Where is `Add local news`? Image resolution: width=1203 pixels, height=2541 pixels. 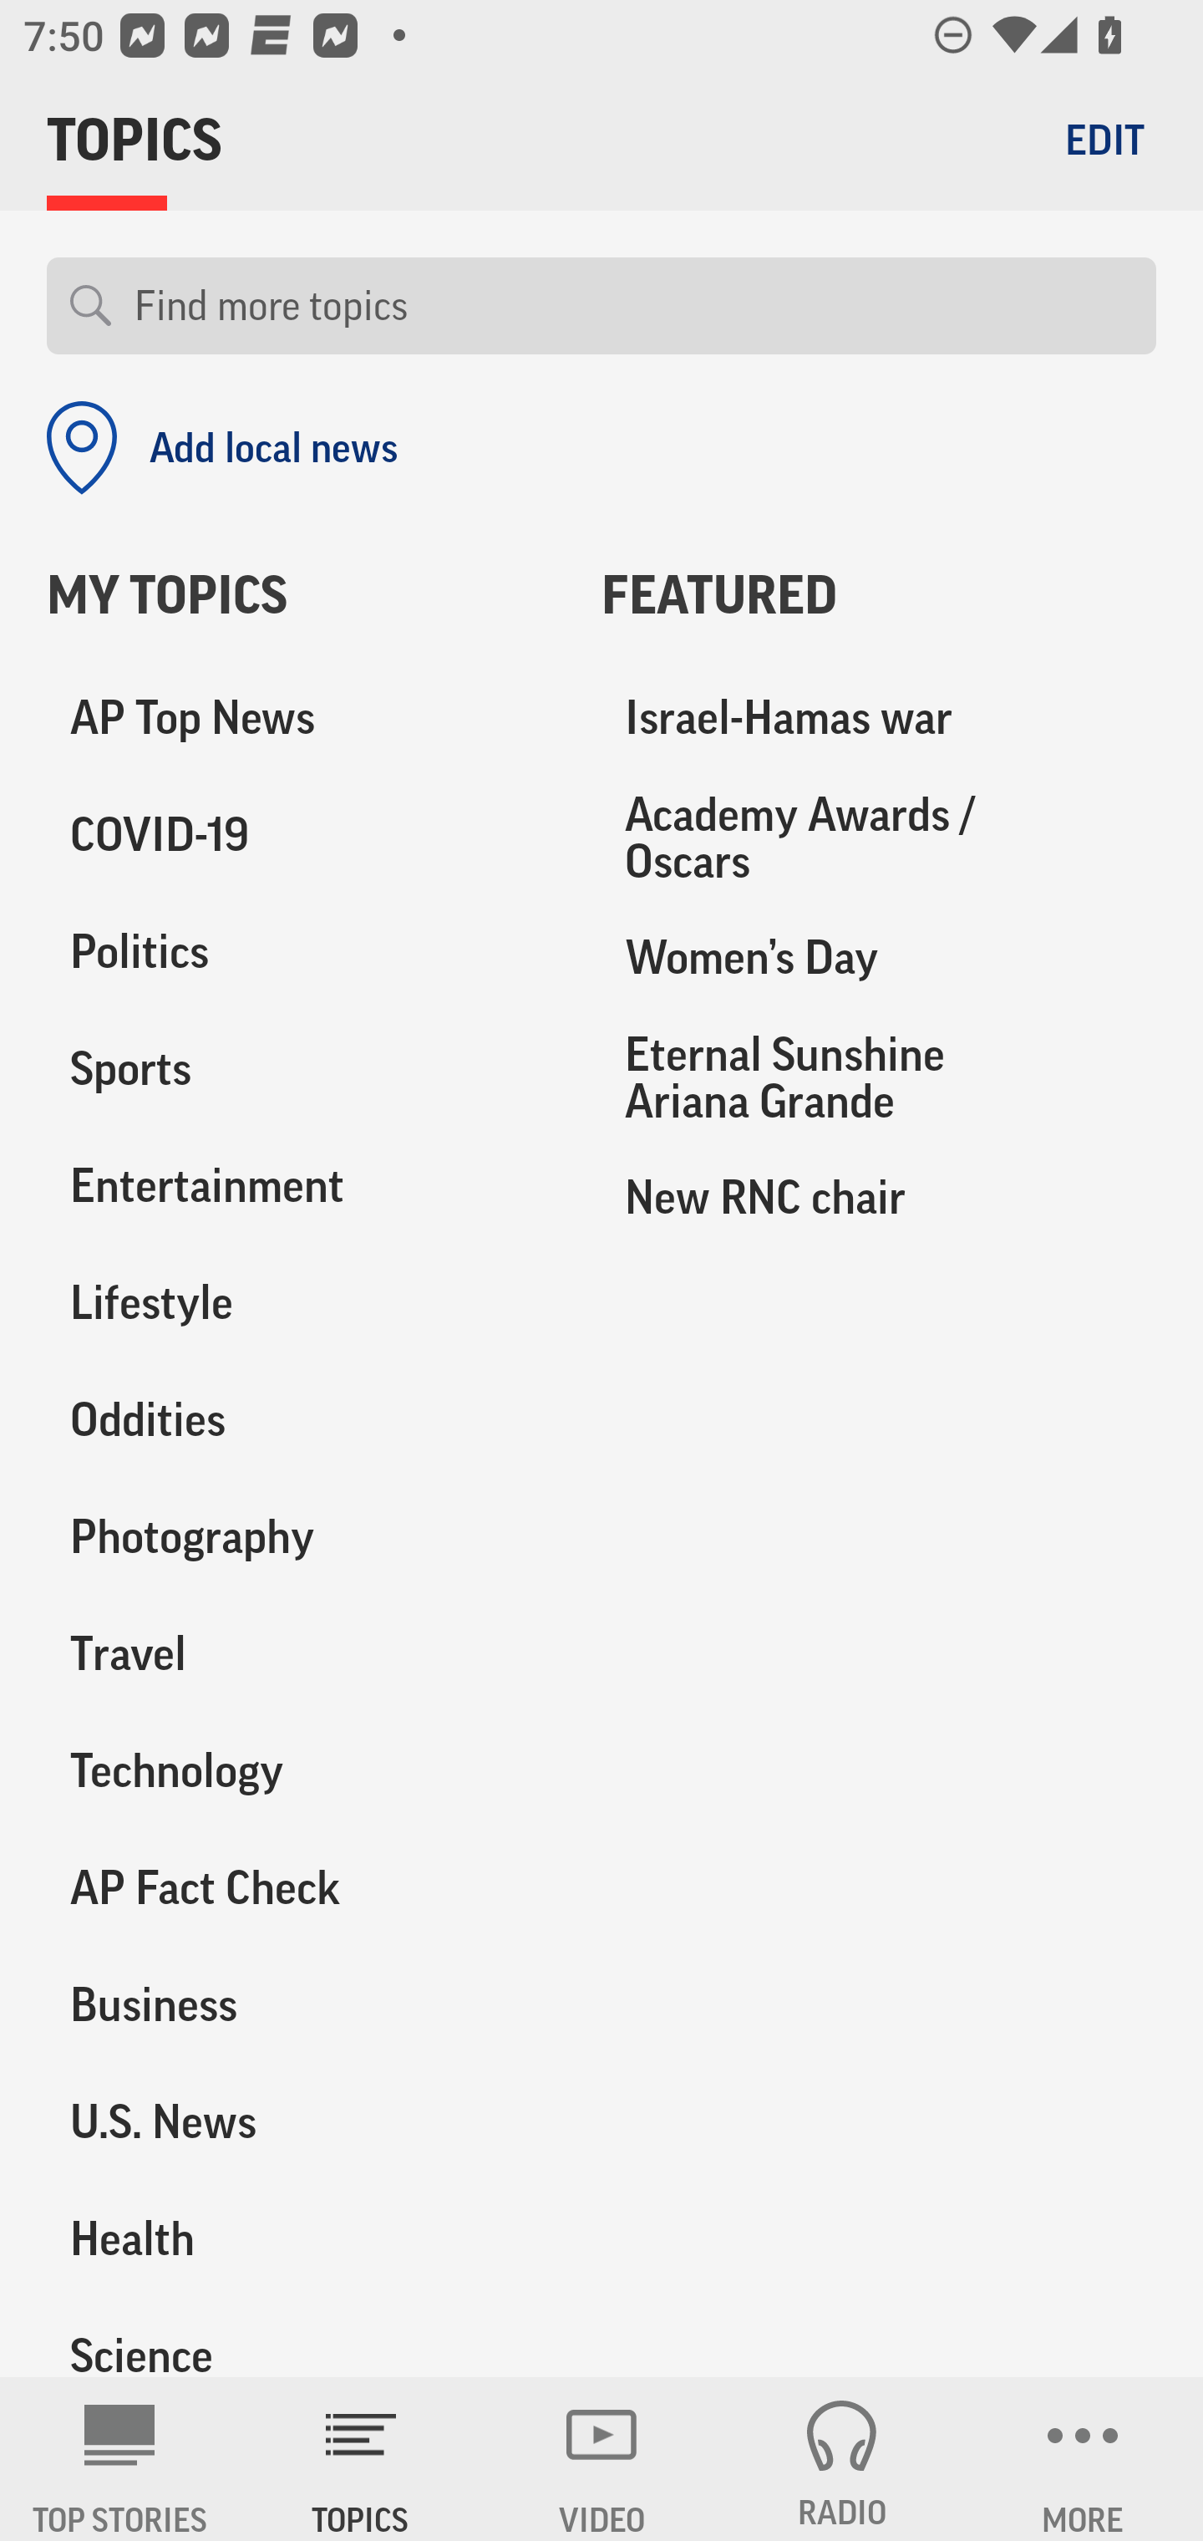 Add local news is located at coordinates (222, 448).